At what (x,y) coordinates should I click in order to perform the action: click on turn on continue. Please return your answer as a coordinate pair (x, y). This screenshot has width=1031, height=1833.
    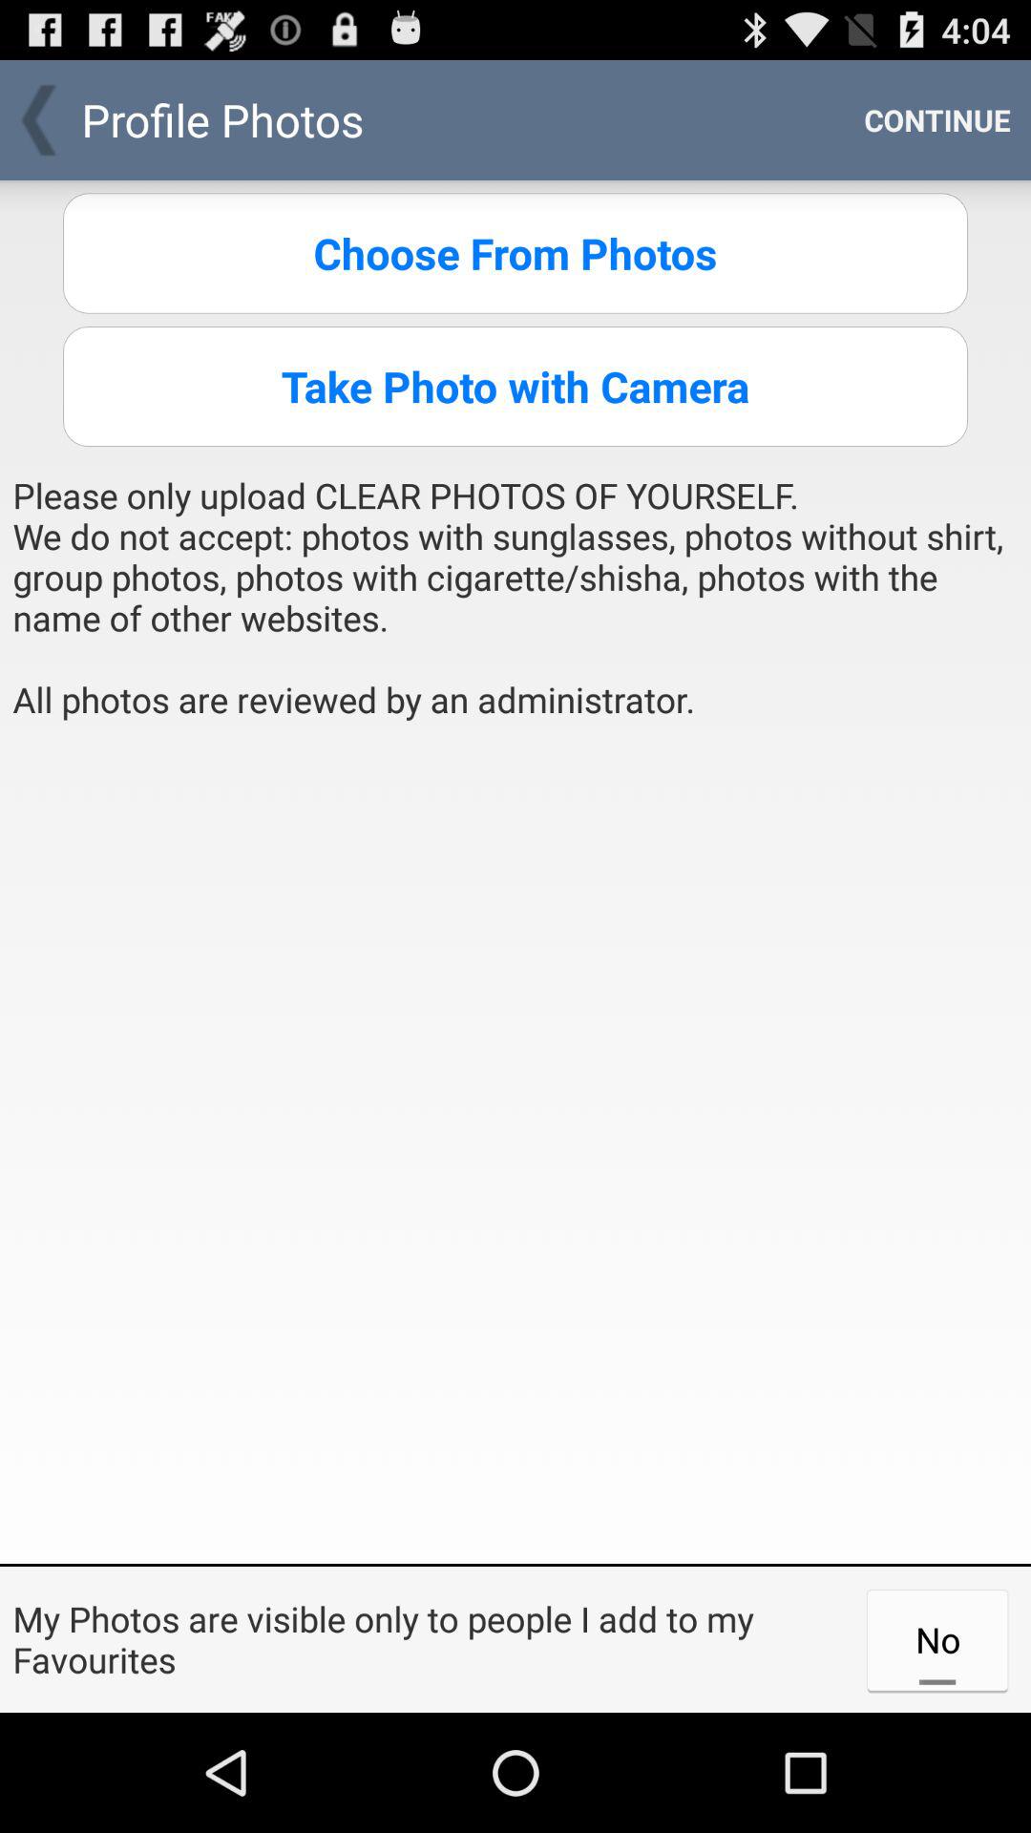
    Looking at the image, I should click on (937, 120).